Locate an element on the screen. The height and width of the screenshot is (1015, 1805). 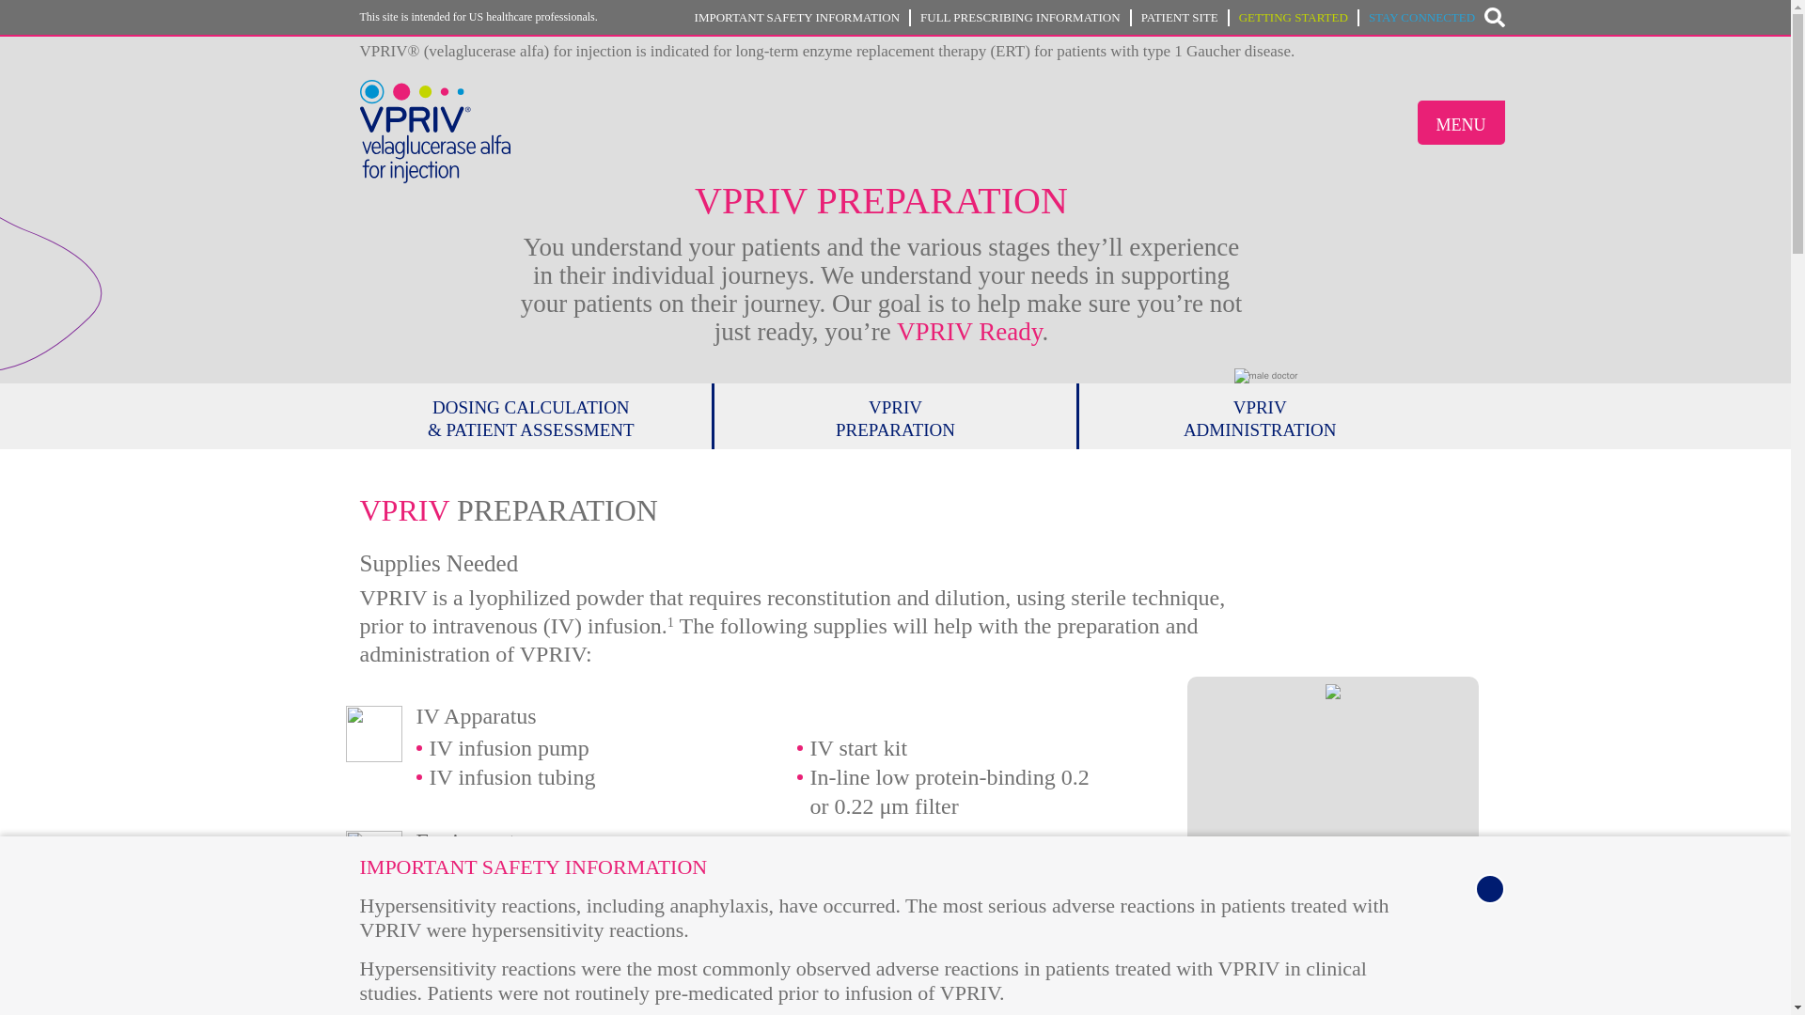
STAY CONNECTED is located at coordinates (1421, 17).